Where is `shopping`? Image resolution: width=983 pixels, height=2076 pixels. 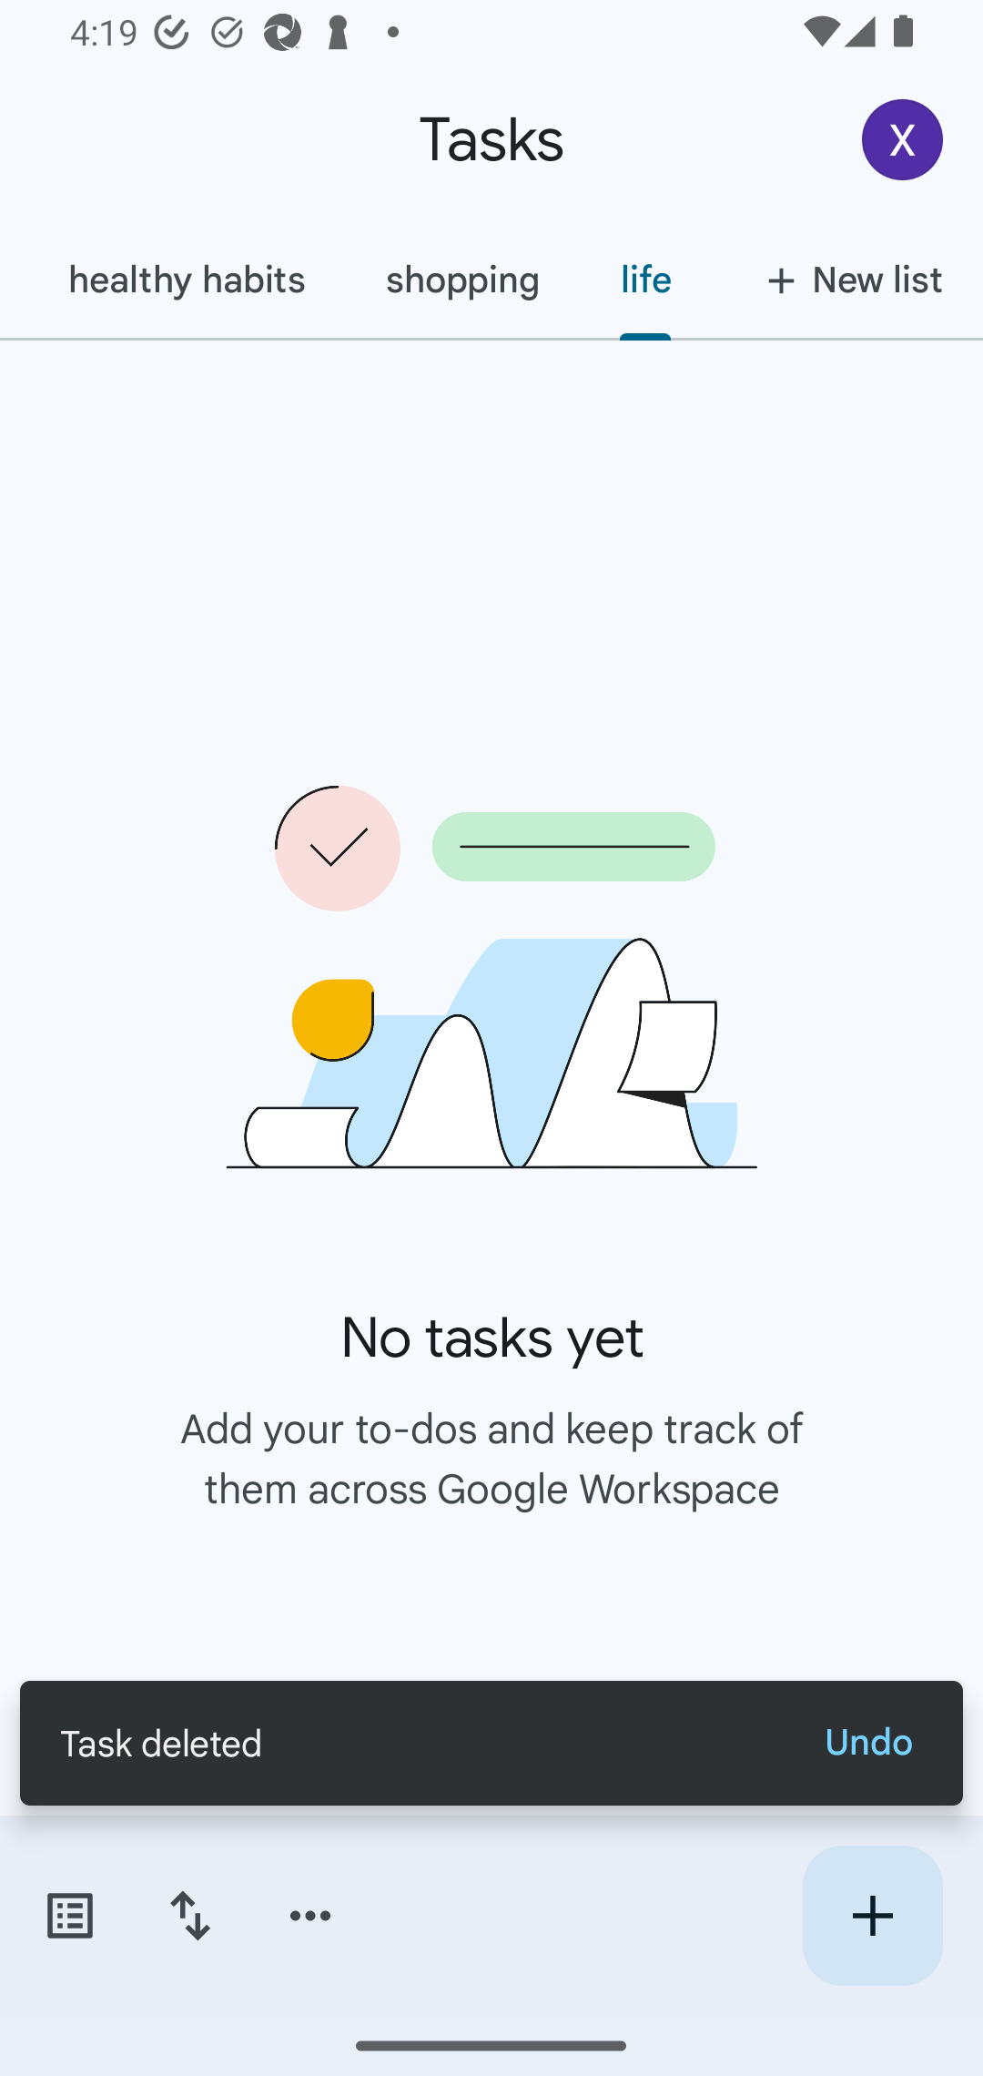
shopping is located at coordinates (462, 280).